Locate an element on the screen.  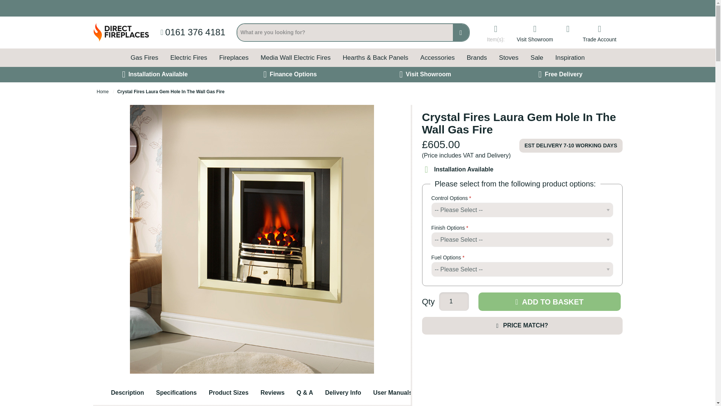
Gas Fires is located at coordinates (144, 58).